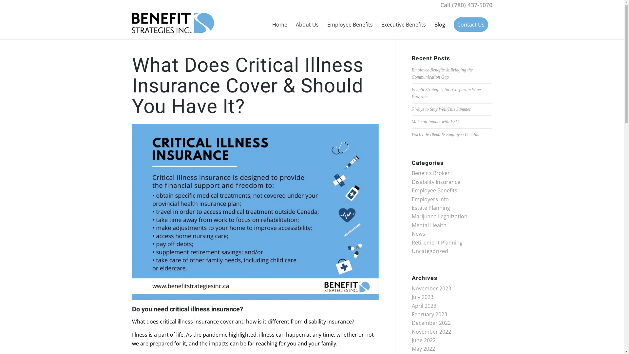  I want to click on Call (780) 437-5070, so click(467, 5).